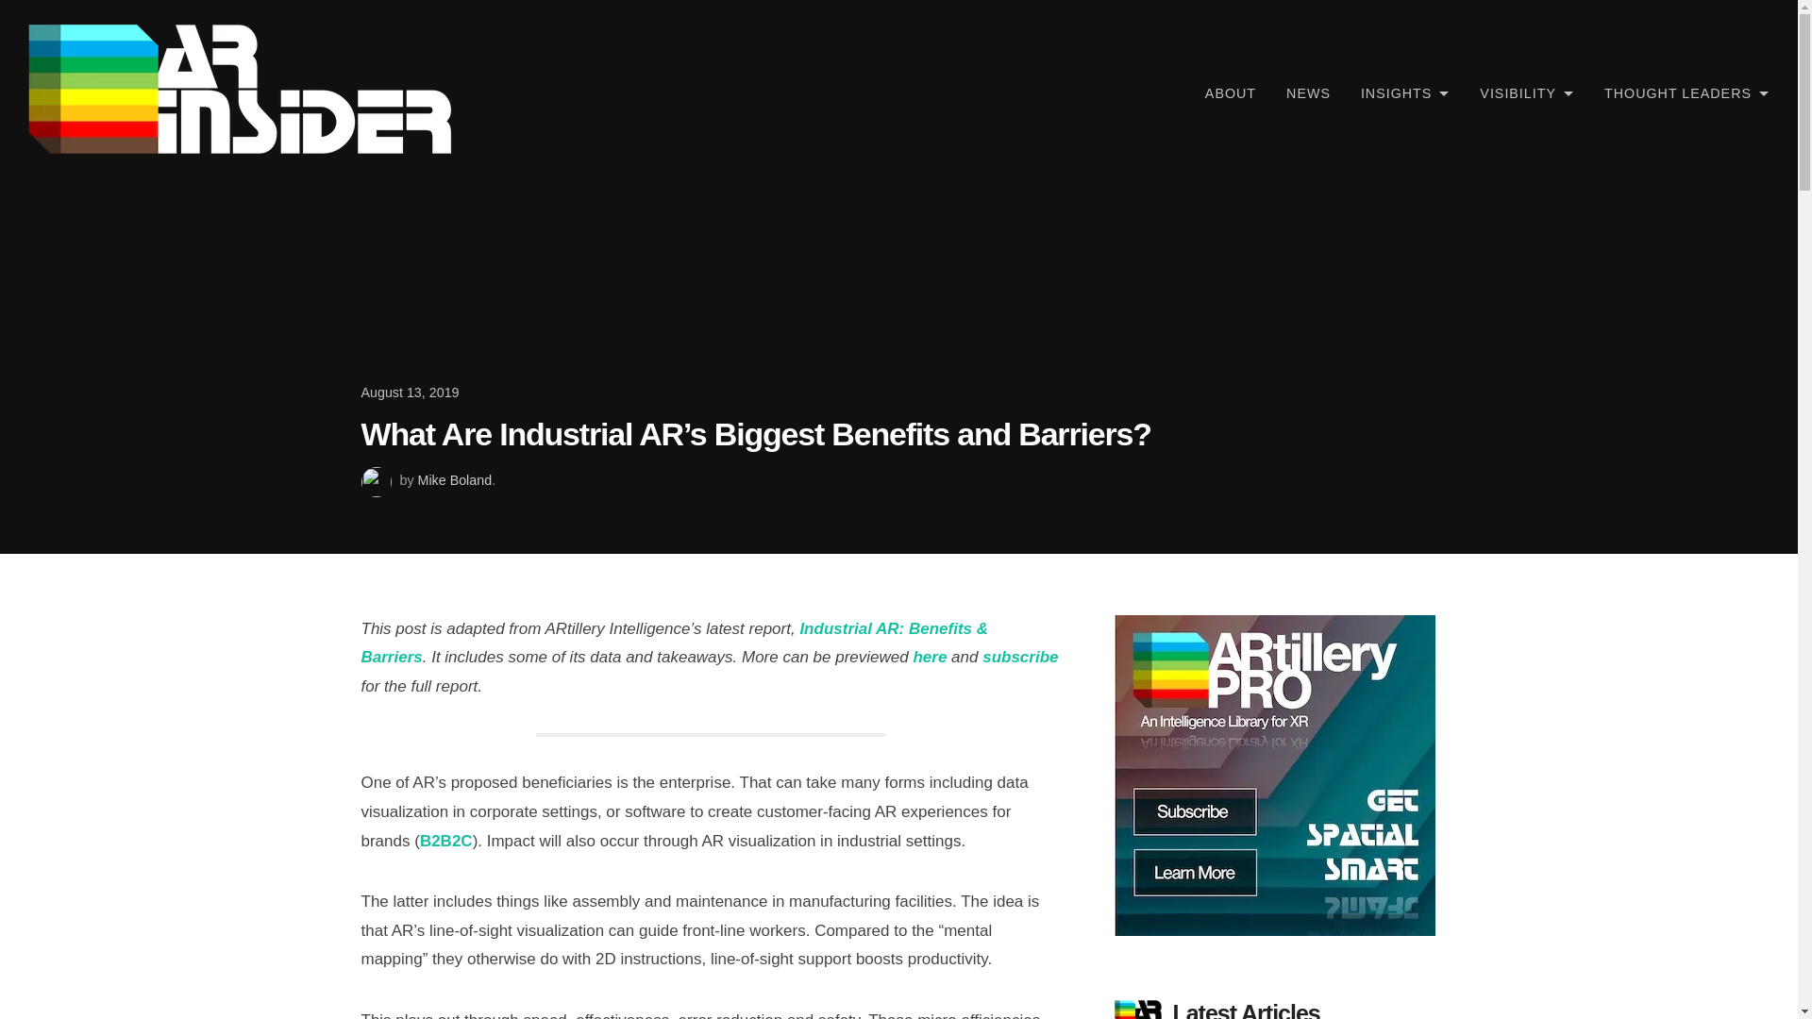 This screenshot has height=1019, width=1812. Describe the element at coordinates (446, 841) in the screenshot. I see `B2B2C` at that location.